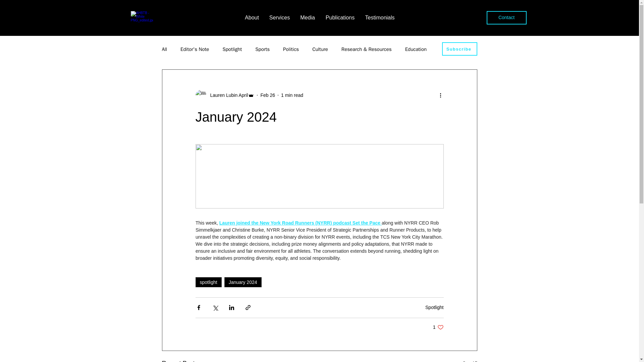 The width and height of the screenshot is (644, 362). I want to click on Testimonials, so click(380, 17).